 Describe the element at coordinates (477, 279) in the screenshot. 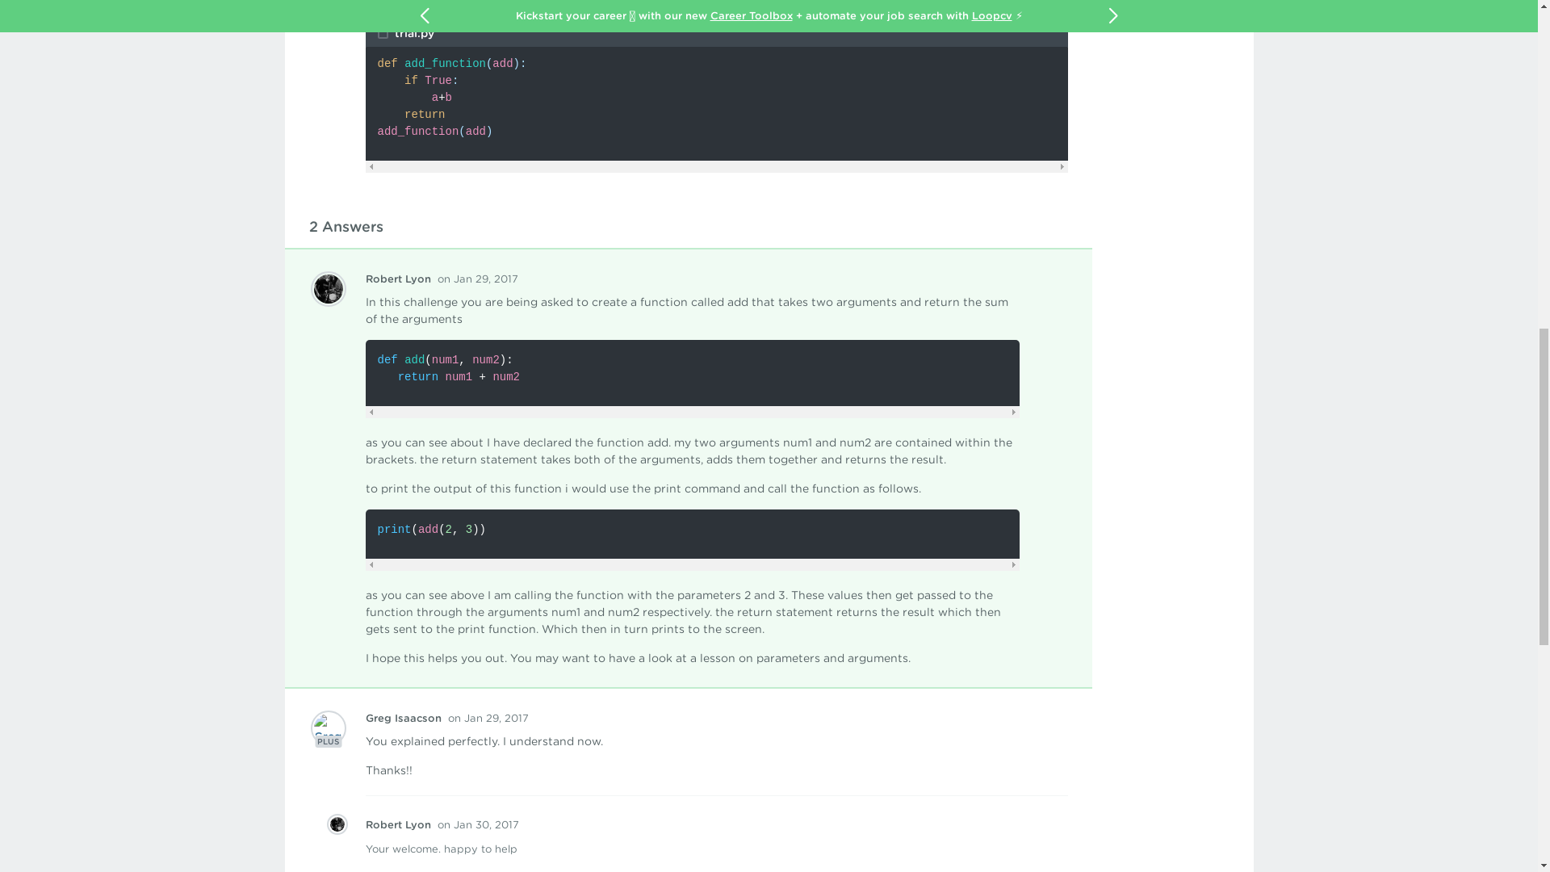

I see `January 29, 2017 at 11:54pm CST` at that location.